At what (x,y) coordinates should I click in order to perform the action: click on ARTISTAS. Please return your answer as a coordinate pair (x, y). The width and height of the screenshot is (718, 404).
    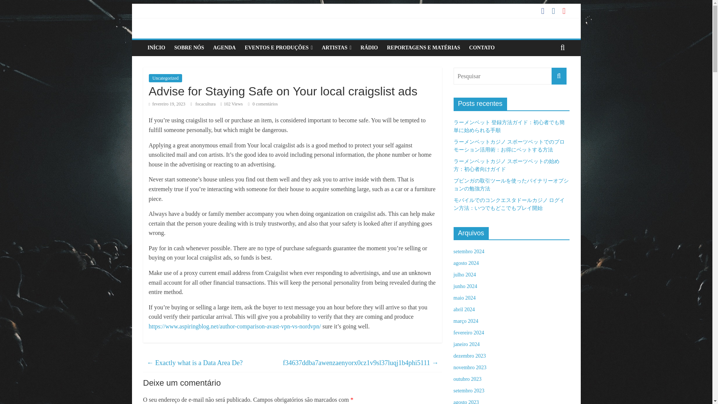
    Looking at the image, I should click on (337, 48).